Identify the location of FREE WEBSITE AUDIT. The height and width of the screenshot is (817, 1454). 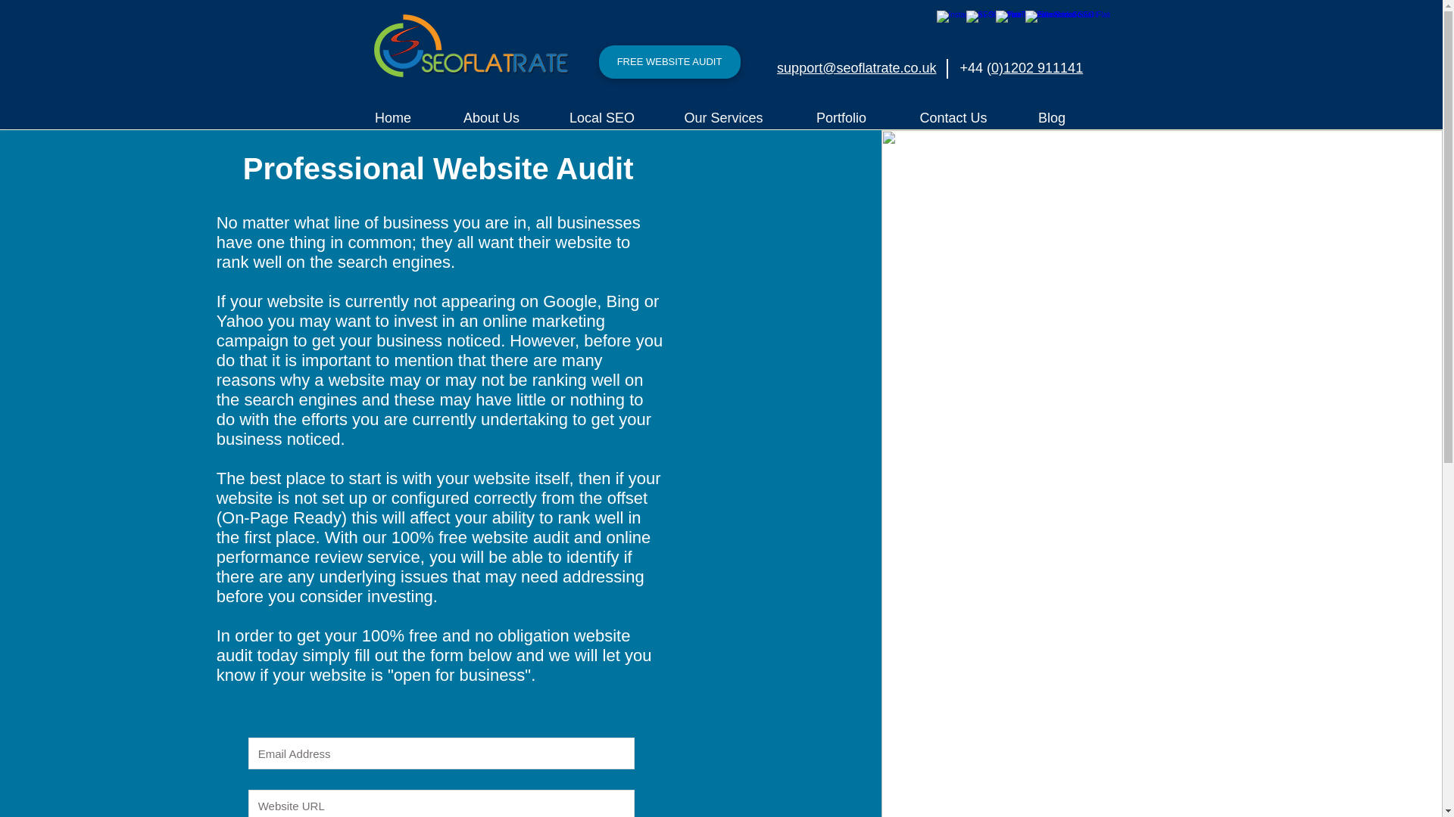
(669, 62).